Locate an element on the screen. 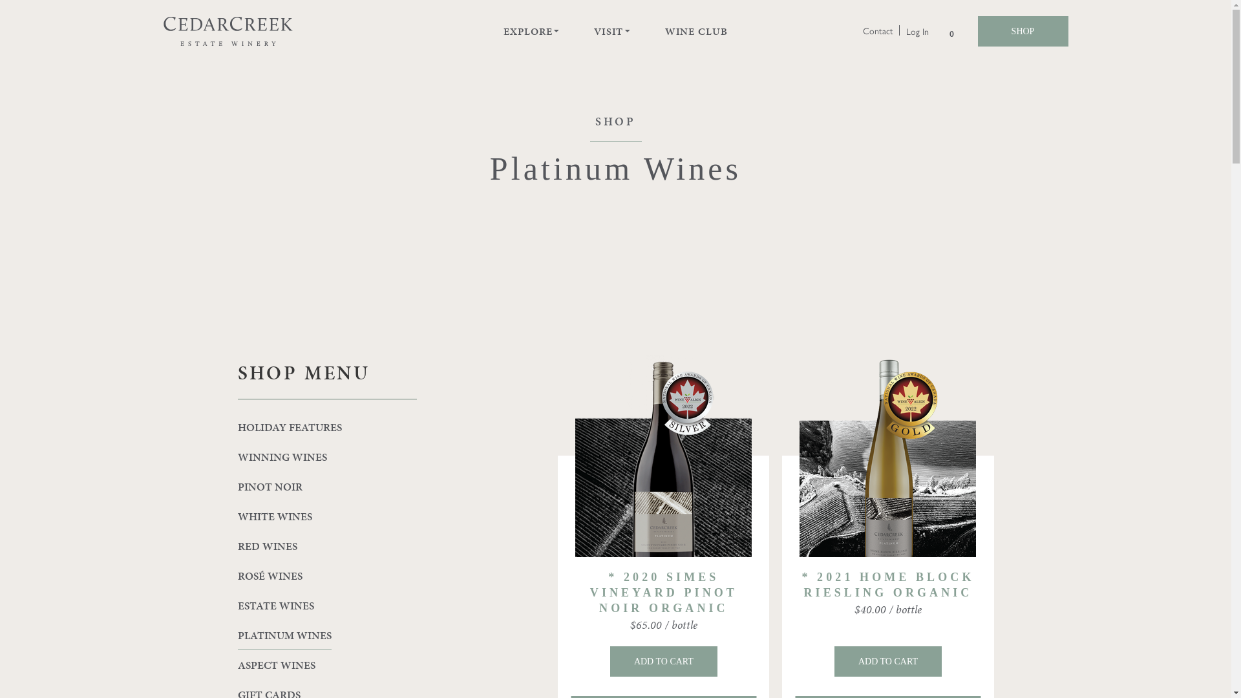 The width and height of the screenshot is (1241, 698). ESTATE WINES is located at coordinates (328, 606).